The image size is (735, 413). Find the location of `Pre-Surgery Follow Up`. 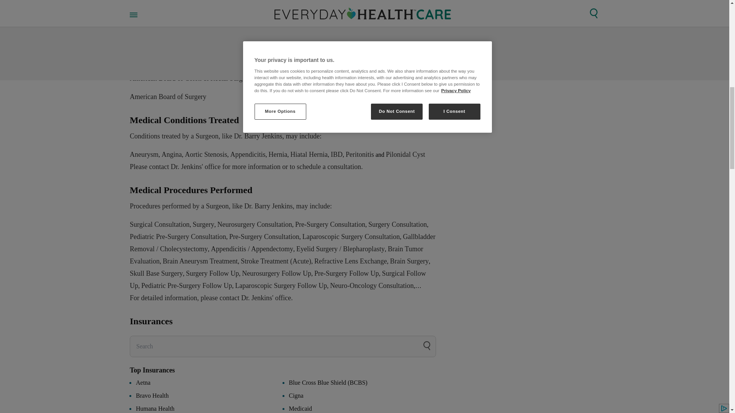

Pre-Surgery Follow Up is located at coordinates (347, 273).